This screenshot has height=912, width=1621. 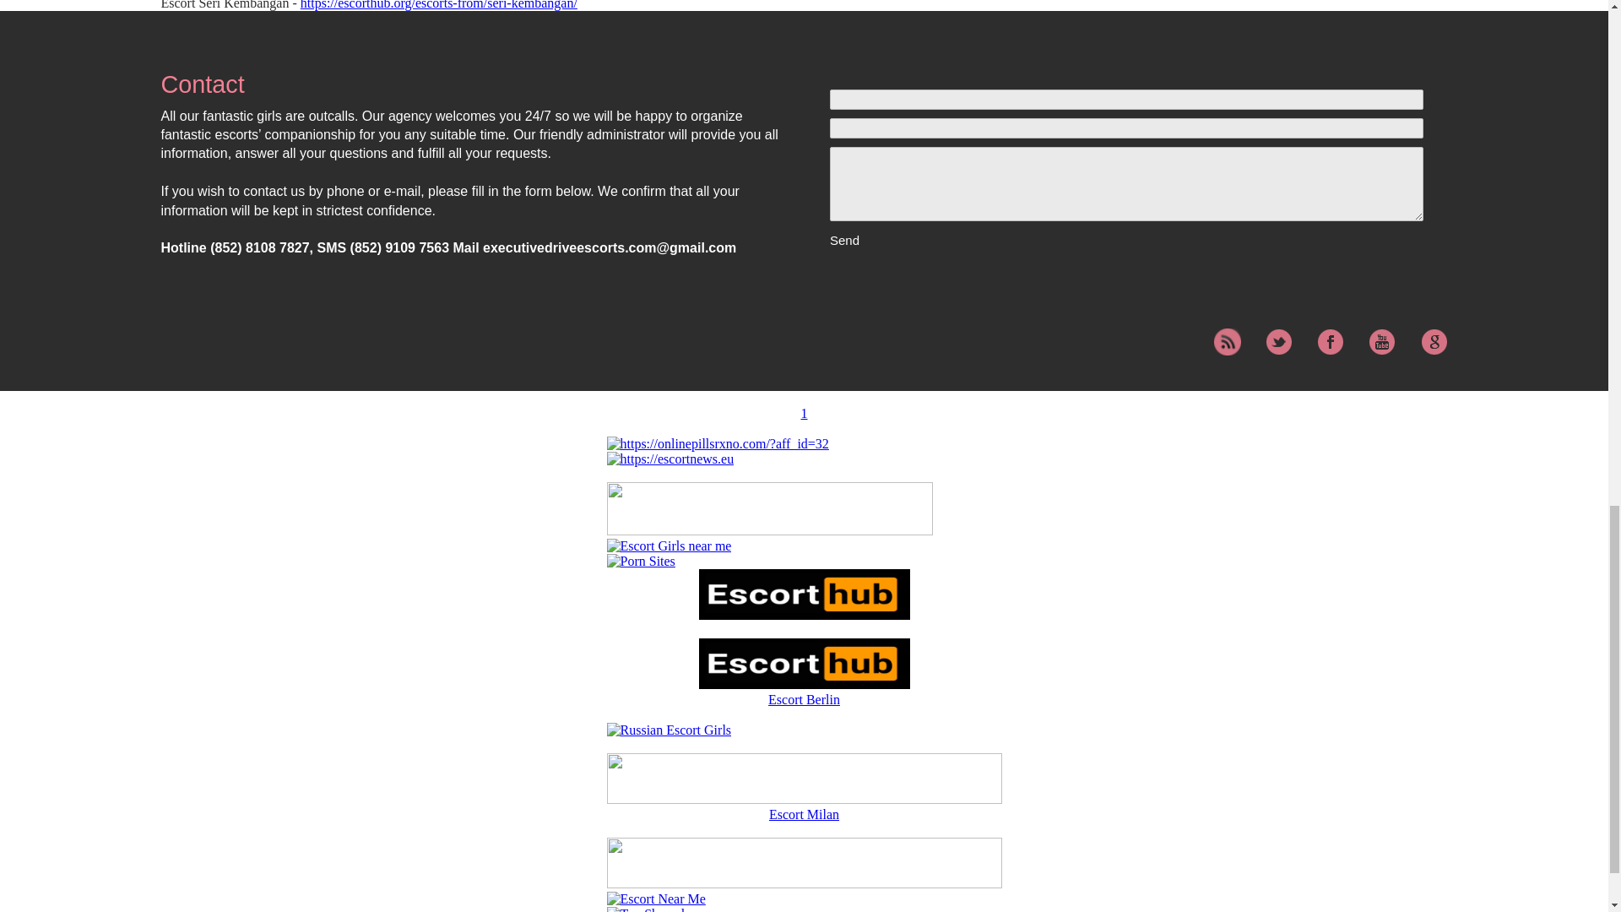 What do you see at coordinates (669, 730) in the screenshot?
I see `Russian escort` at bounding box center [669, 730].